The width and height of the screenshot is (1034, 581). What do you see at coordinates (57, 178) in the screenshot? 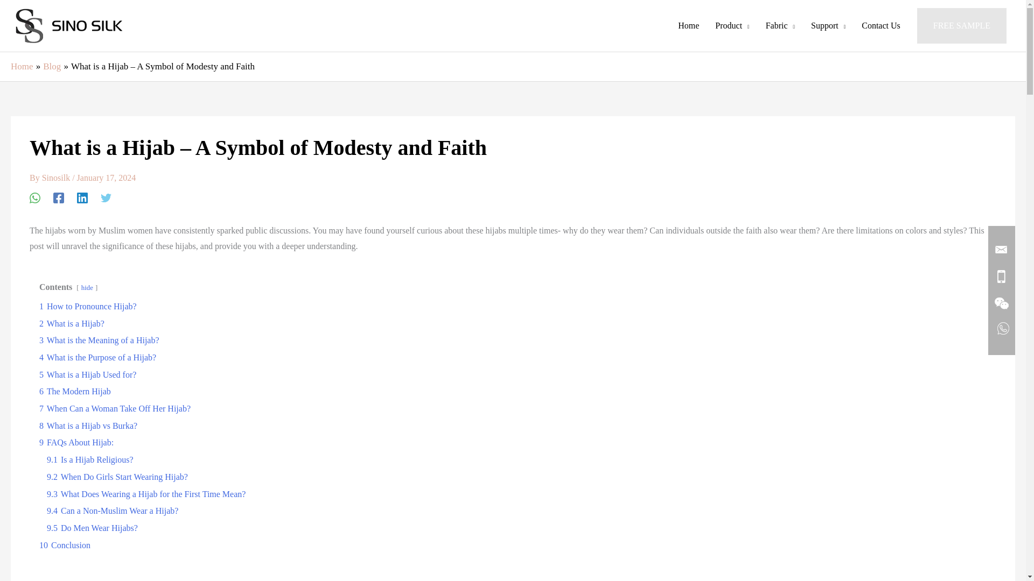
I see `View all posts by Sinosilk` at bounding box center [57, 178].